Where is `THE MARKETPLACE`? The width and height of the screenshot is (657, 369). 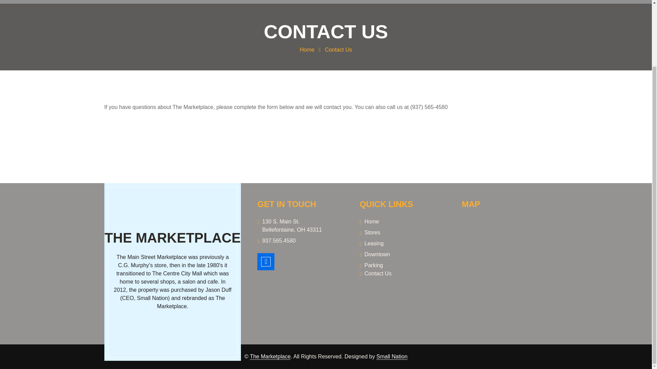
THE MARKETPLACE is located at coordinates (170, 238).